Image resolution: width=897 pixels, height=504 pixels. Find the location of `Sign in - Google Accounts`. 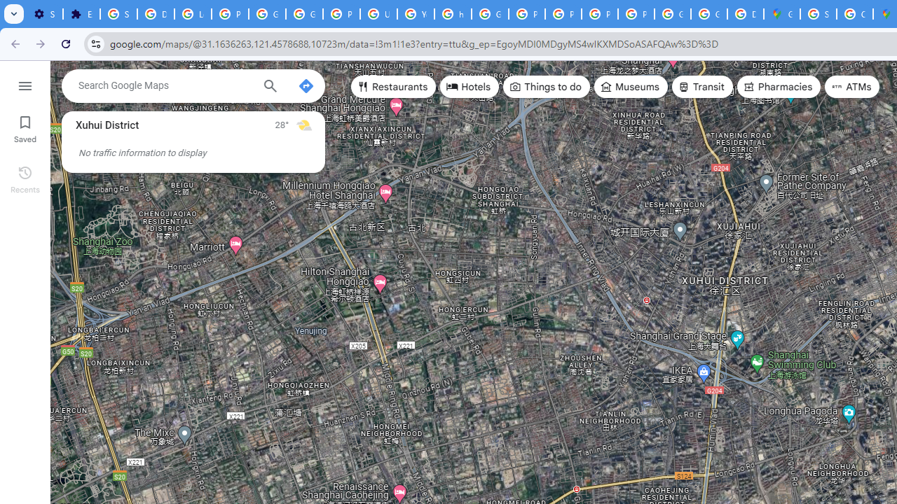

Sign in - Google Accounts is located at coordinates (118, 14).